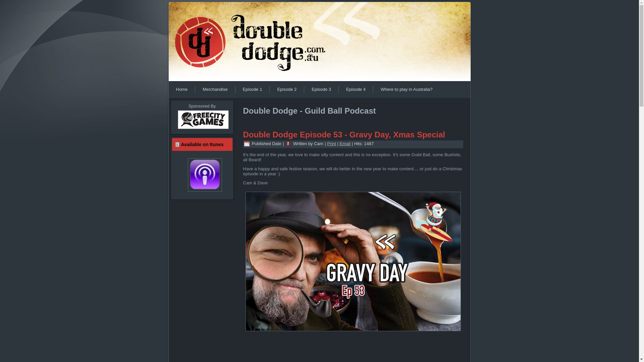 The height and width of the screenshot is (362, 644). Describe the element at coordinates (344, 135) in the screenshot. I see `Double Dodge Episode 53 - Gravy Day, Xmas Special` at that location.